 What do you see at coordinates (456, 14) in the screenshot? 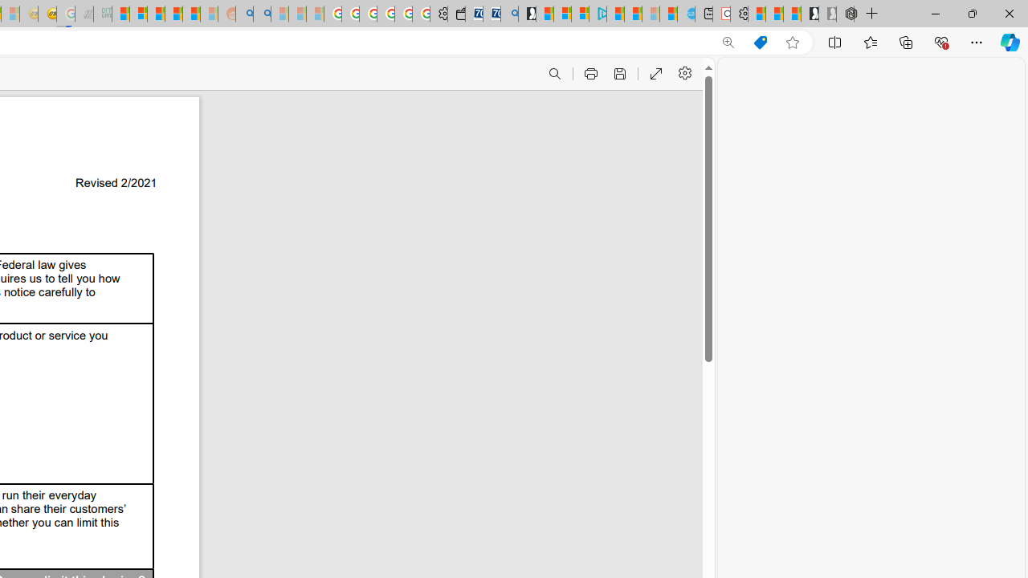
I see `Wallet` at bounding box center [456, 14].